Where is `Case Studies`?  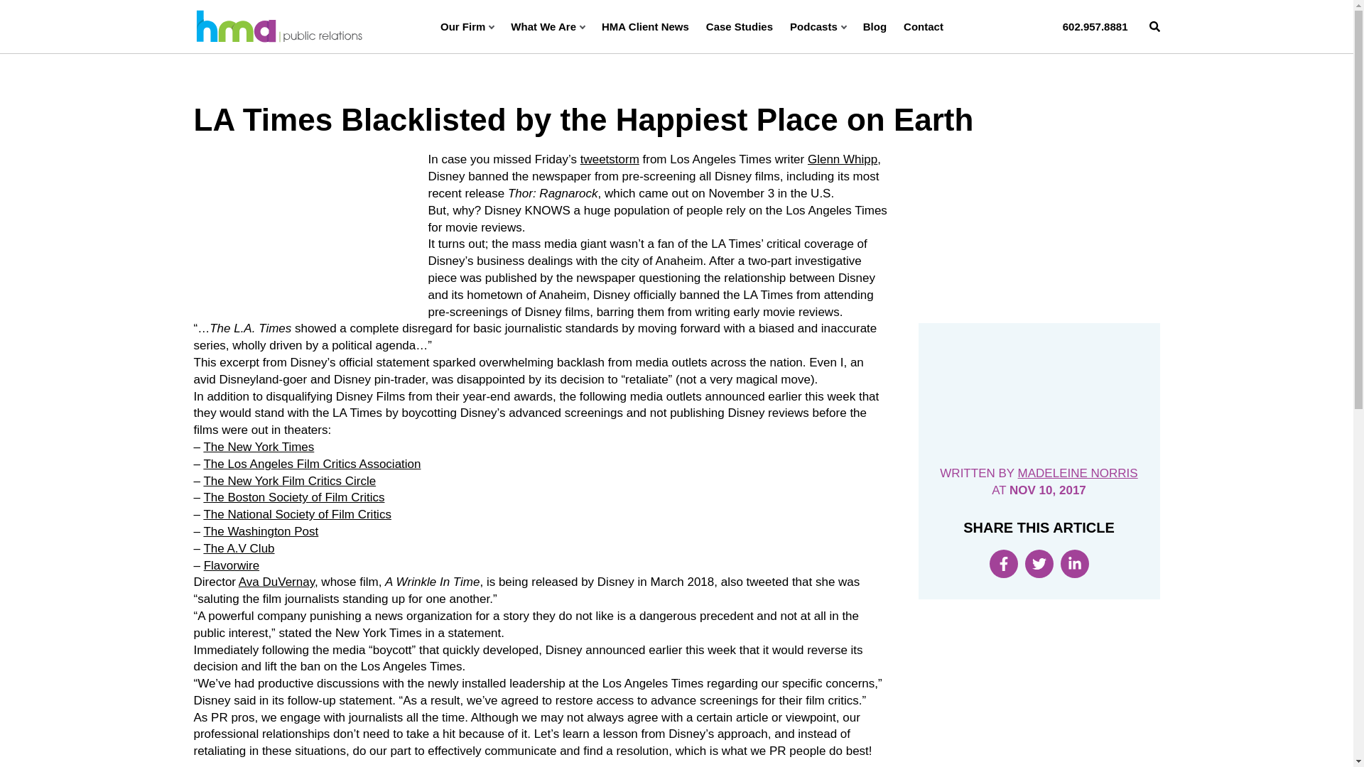
Case Studies is located at coordinates (740, 26).